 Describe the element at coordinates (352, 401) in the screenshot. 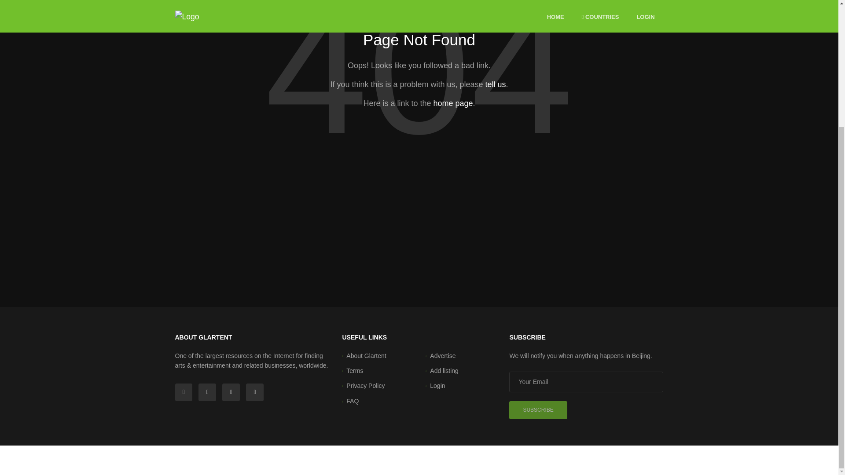

I see `FAQ` at that location.